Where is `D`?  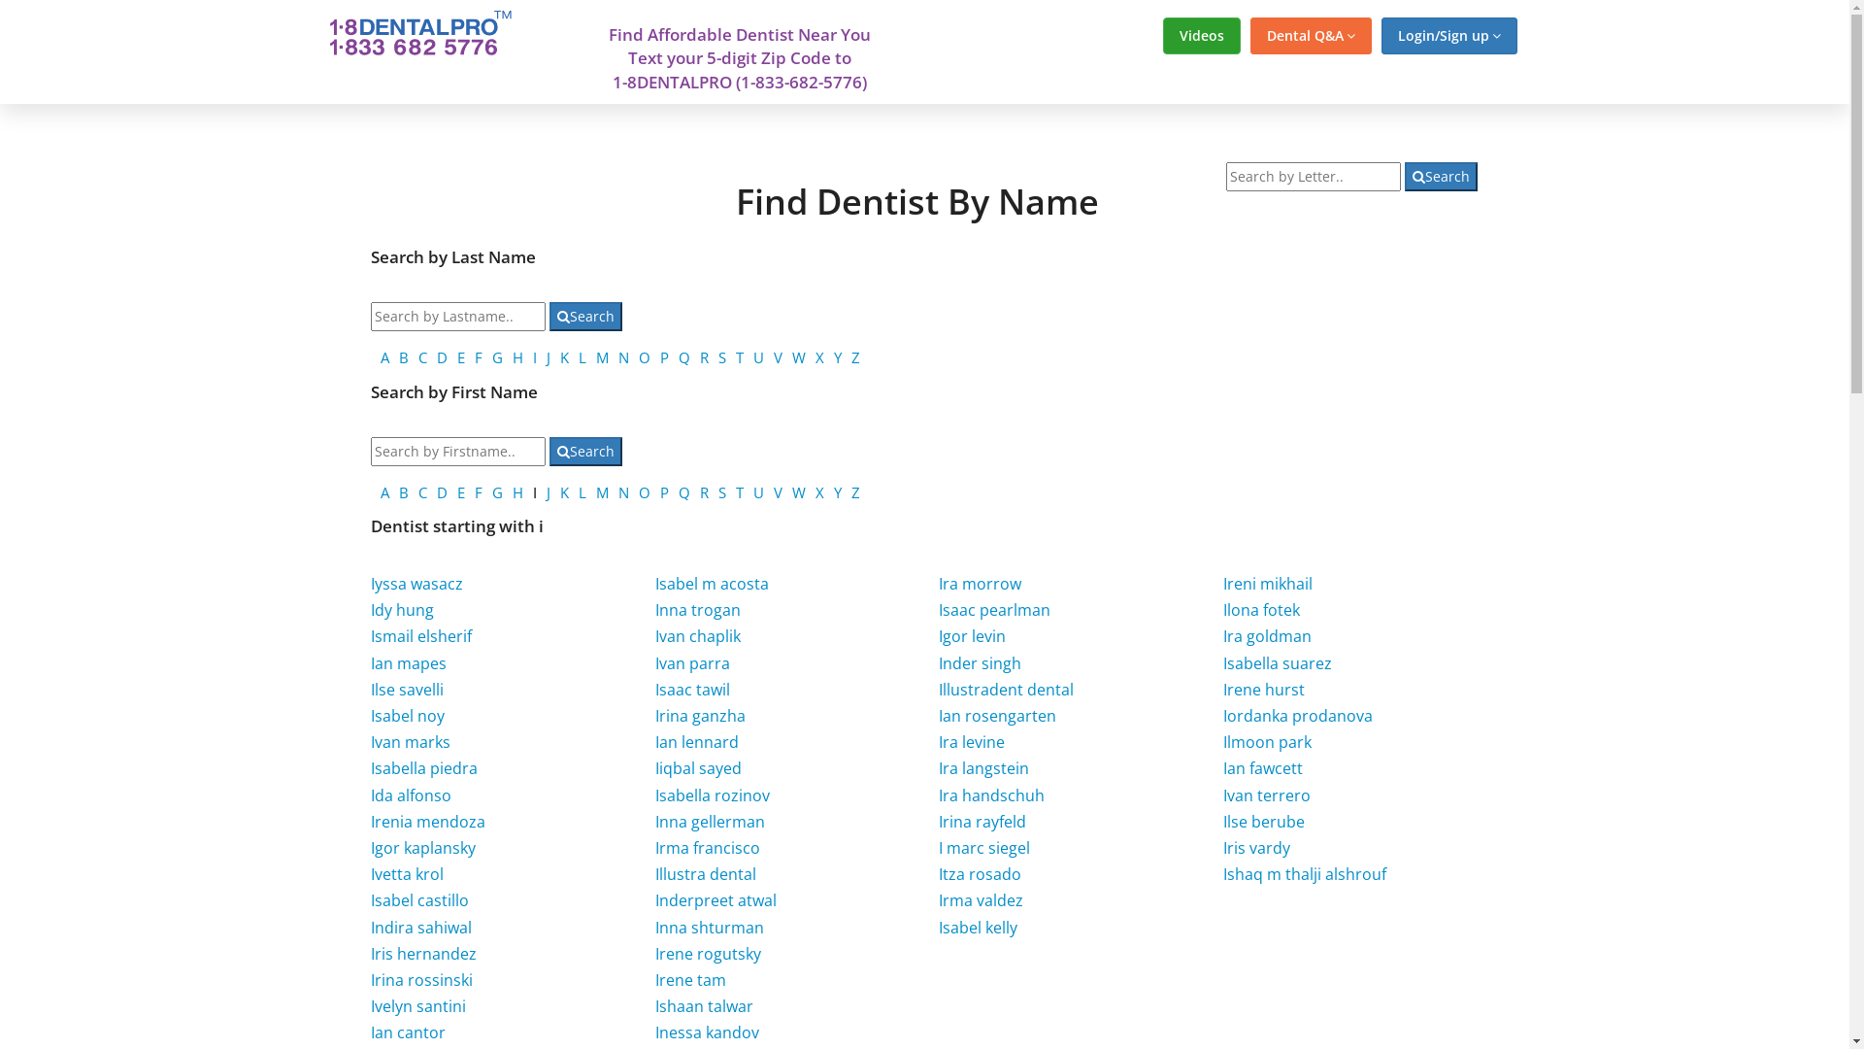 D is located at coordinates (443, 357).